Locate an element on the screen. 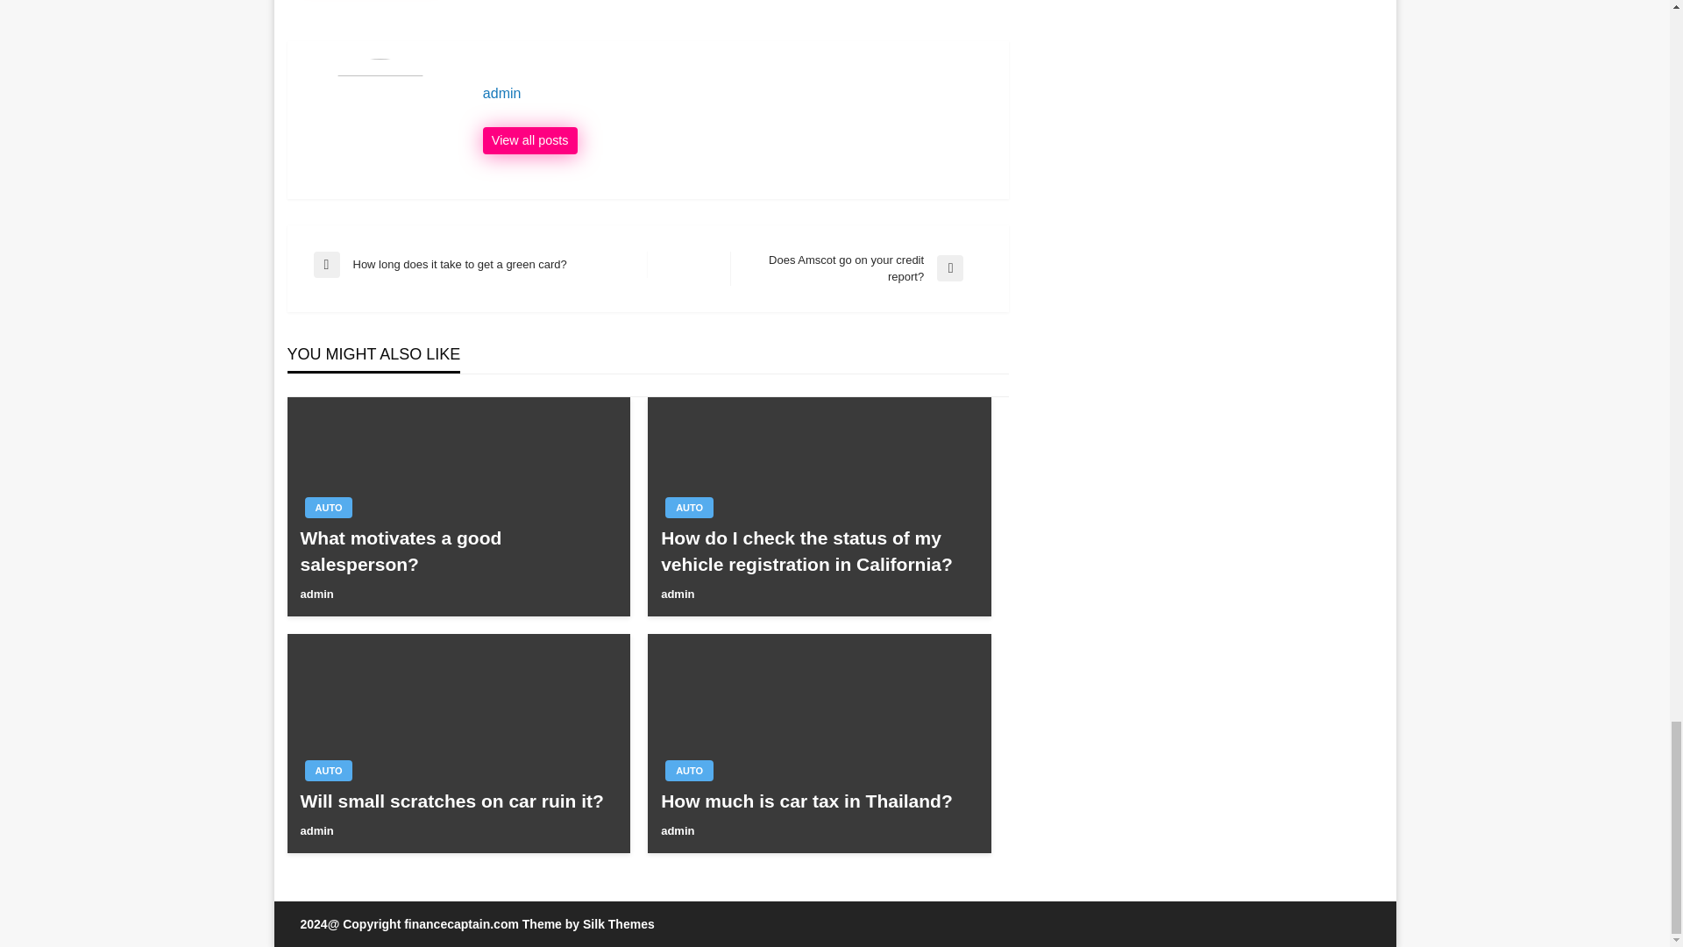  AUTO is located at coordinates (689, 507).